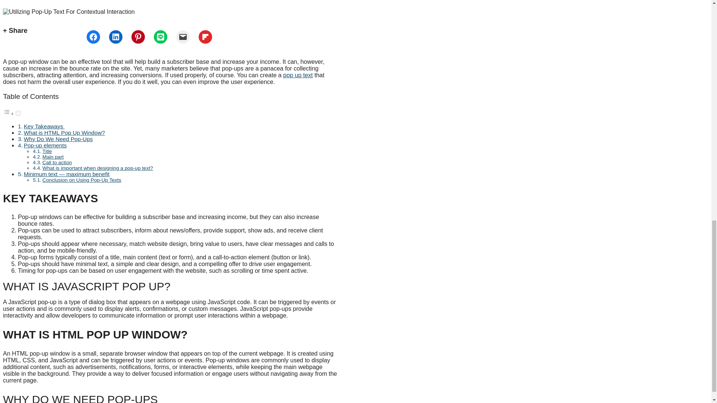 The image size is (717, 403). What do you see at coordinates (18, 113) in the screenshot?
I see `on` at bounding box center [18, 113].